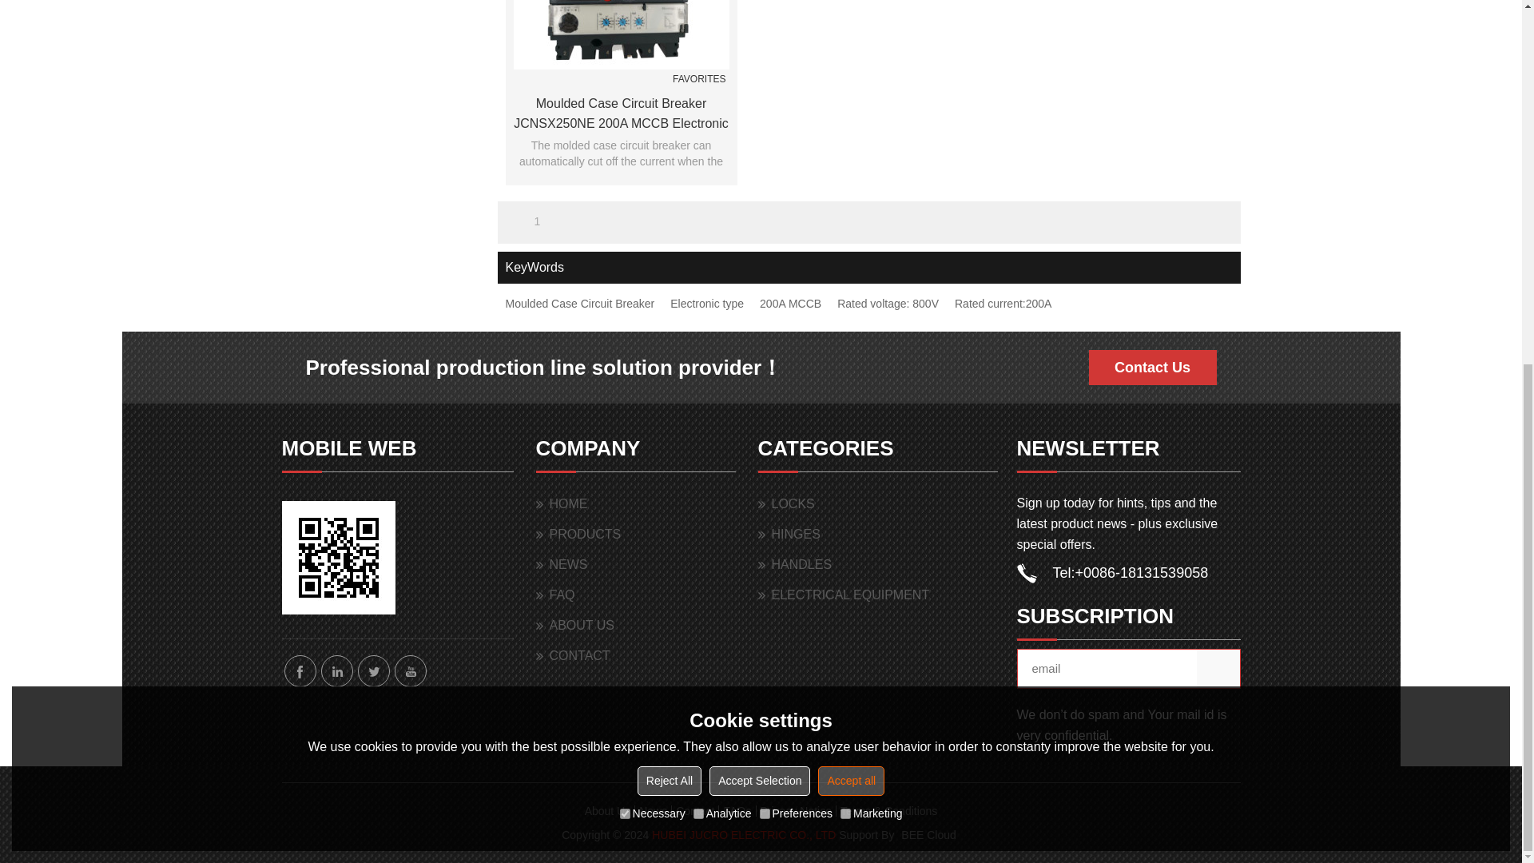 The width and height of the screenshot is (1534, 863). Describe the element at coordinates (701, 80) in the screenshot. I see `FAVORITES` at that location.